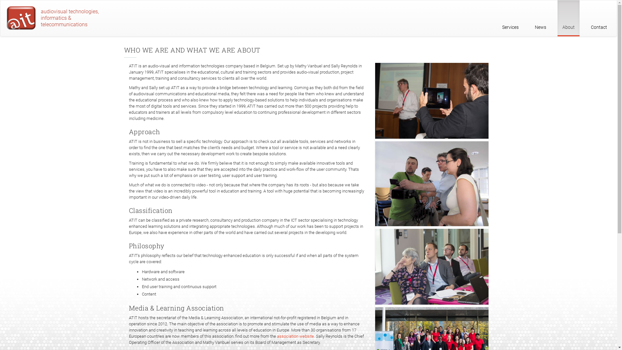 The width and height of the screenshot is (622, 350). I want to click on Skip to main content, so click(0, 0).